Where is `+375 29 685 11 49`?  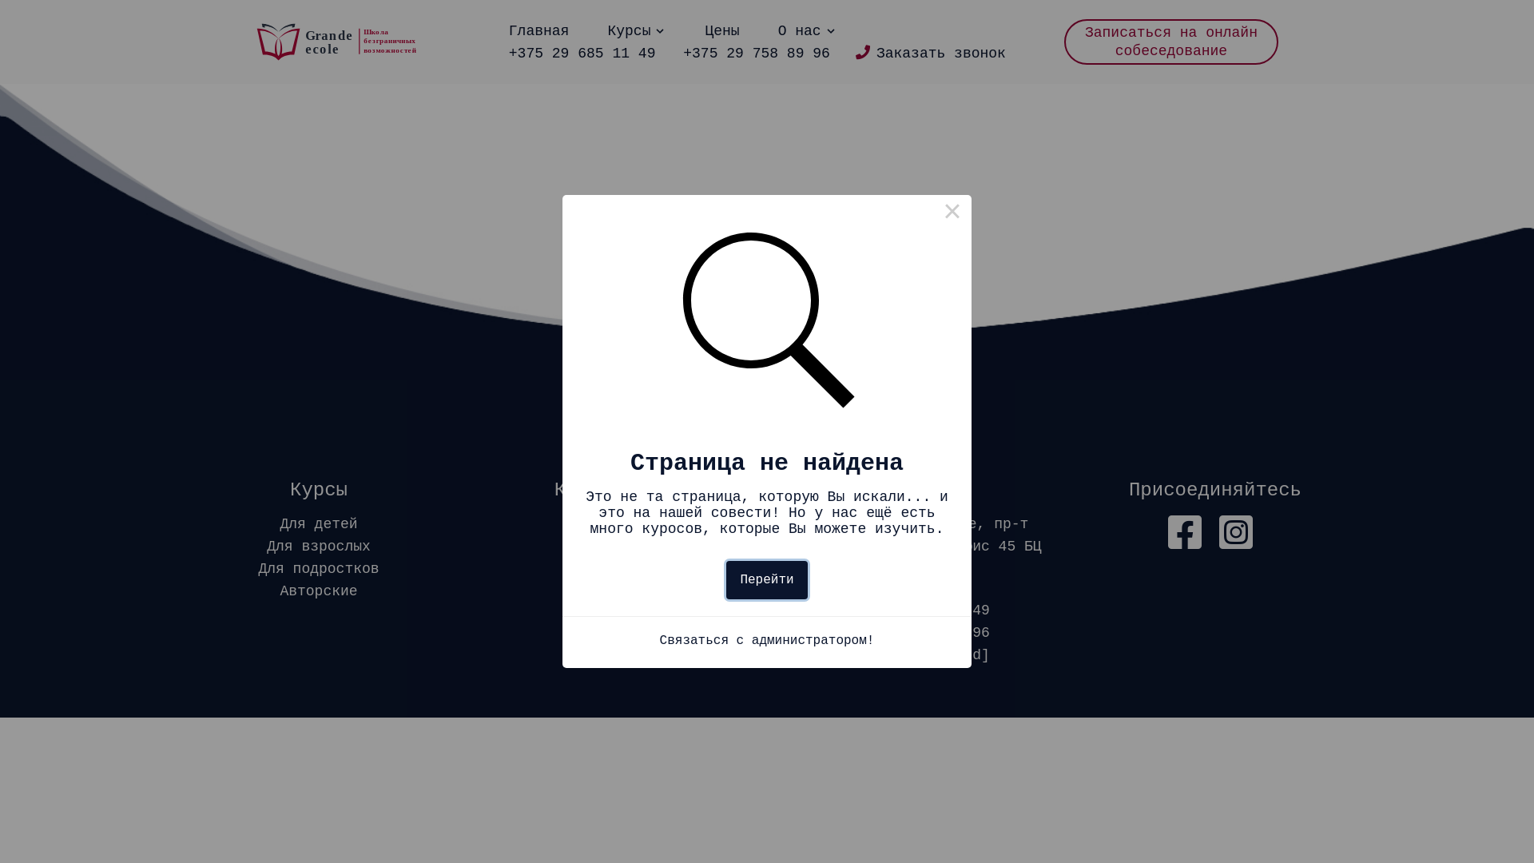
+375 29 685 11 49 is located at coordinates (916, 610).